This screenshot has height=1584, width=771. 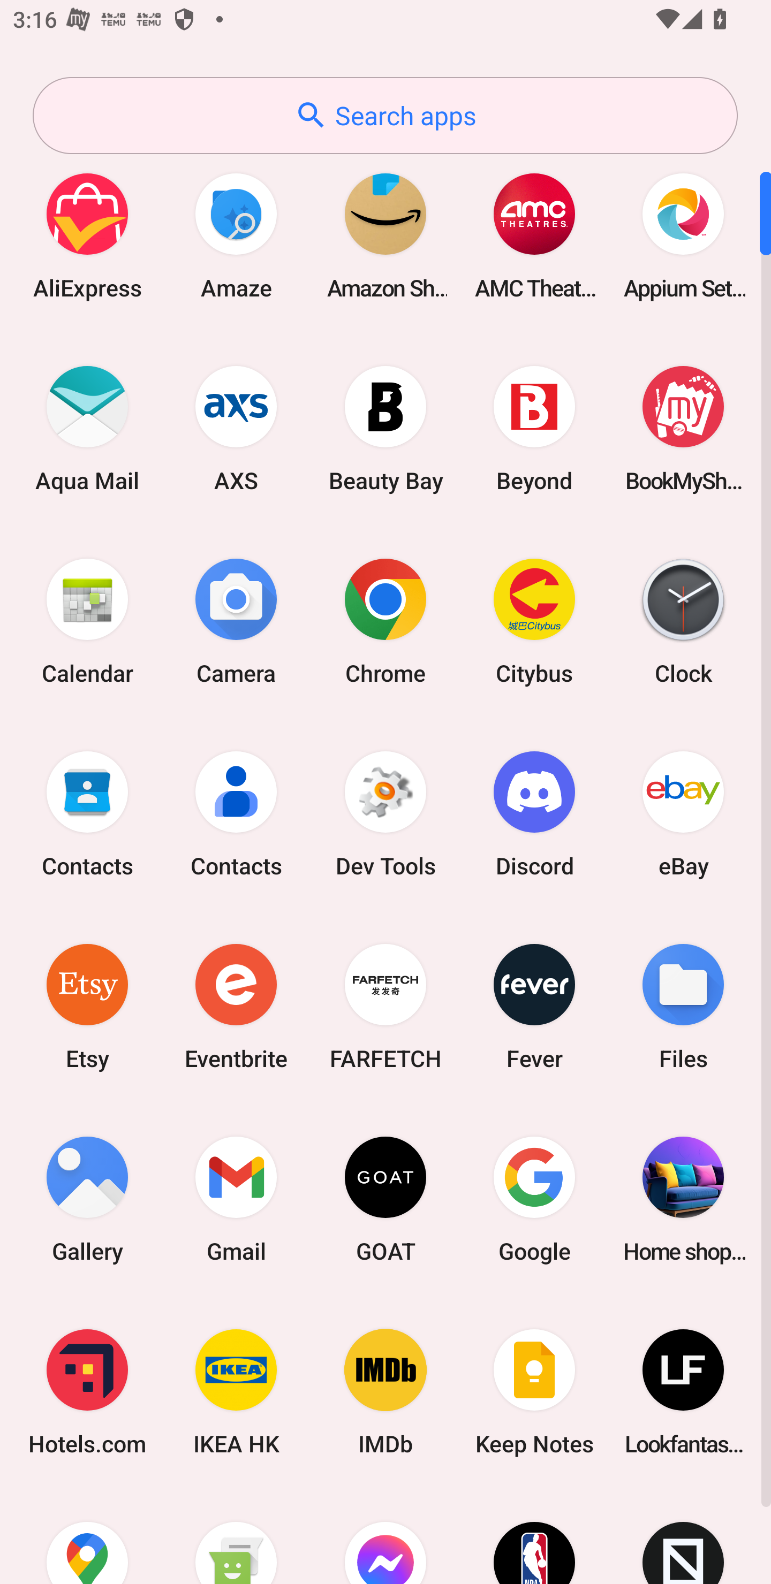 What do you see at coordinates (385, 1006) in the screenshot?
I see `FARFETCH` at bounding box center [385, 1006].